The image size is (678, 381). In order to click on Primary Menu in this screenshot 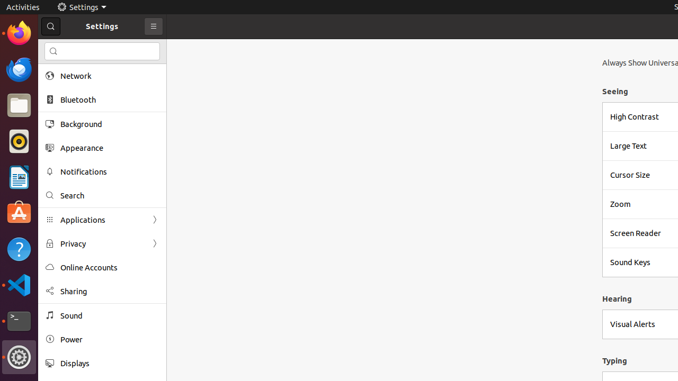, I will do `click(154, 26)`.